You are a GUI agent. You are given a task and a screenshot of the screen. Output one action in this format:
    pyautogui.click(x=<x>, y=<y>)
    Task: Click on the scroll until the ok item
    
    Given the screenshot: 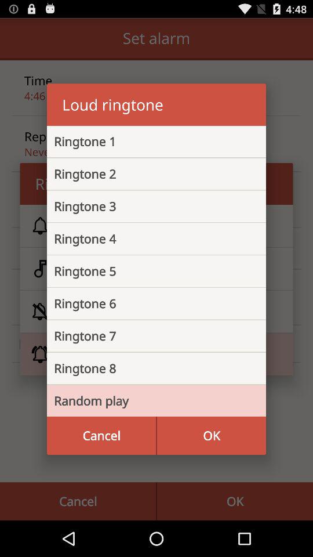 What is the action you would take?
    pyautogui.click(x=211, y=435)
    